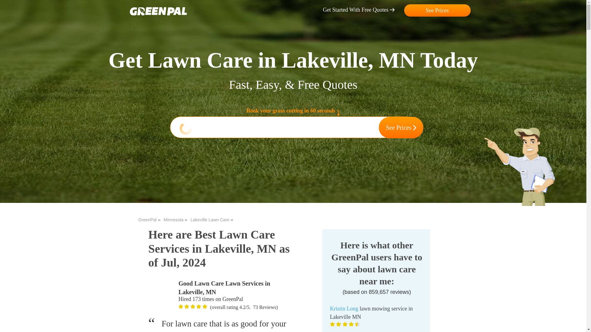 This screenshot has width=591, height=332. I want to click on See Prices, so click(401, 128).